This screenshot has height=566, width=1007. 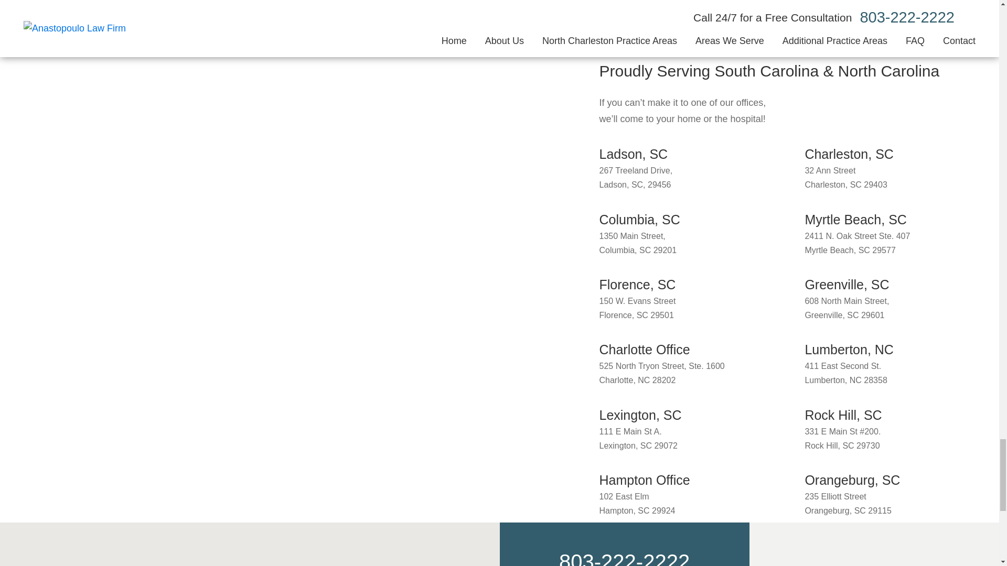 I want to click on map, so click(x=580, y=414).